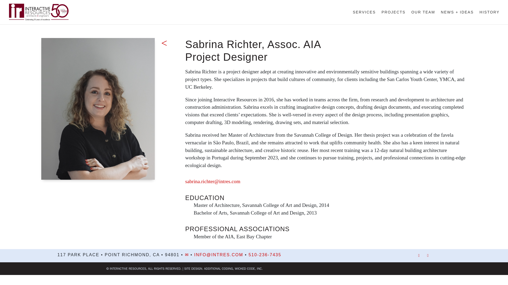 The width and height of the screenshot is (508, 285). Describe the element at coordinates (423, 17) in the screenshot. I see `OUR TEAM` at that location.